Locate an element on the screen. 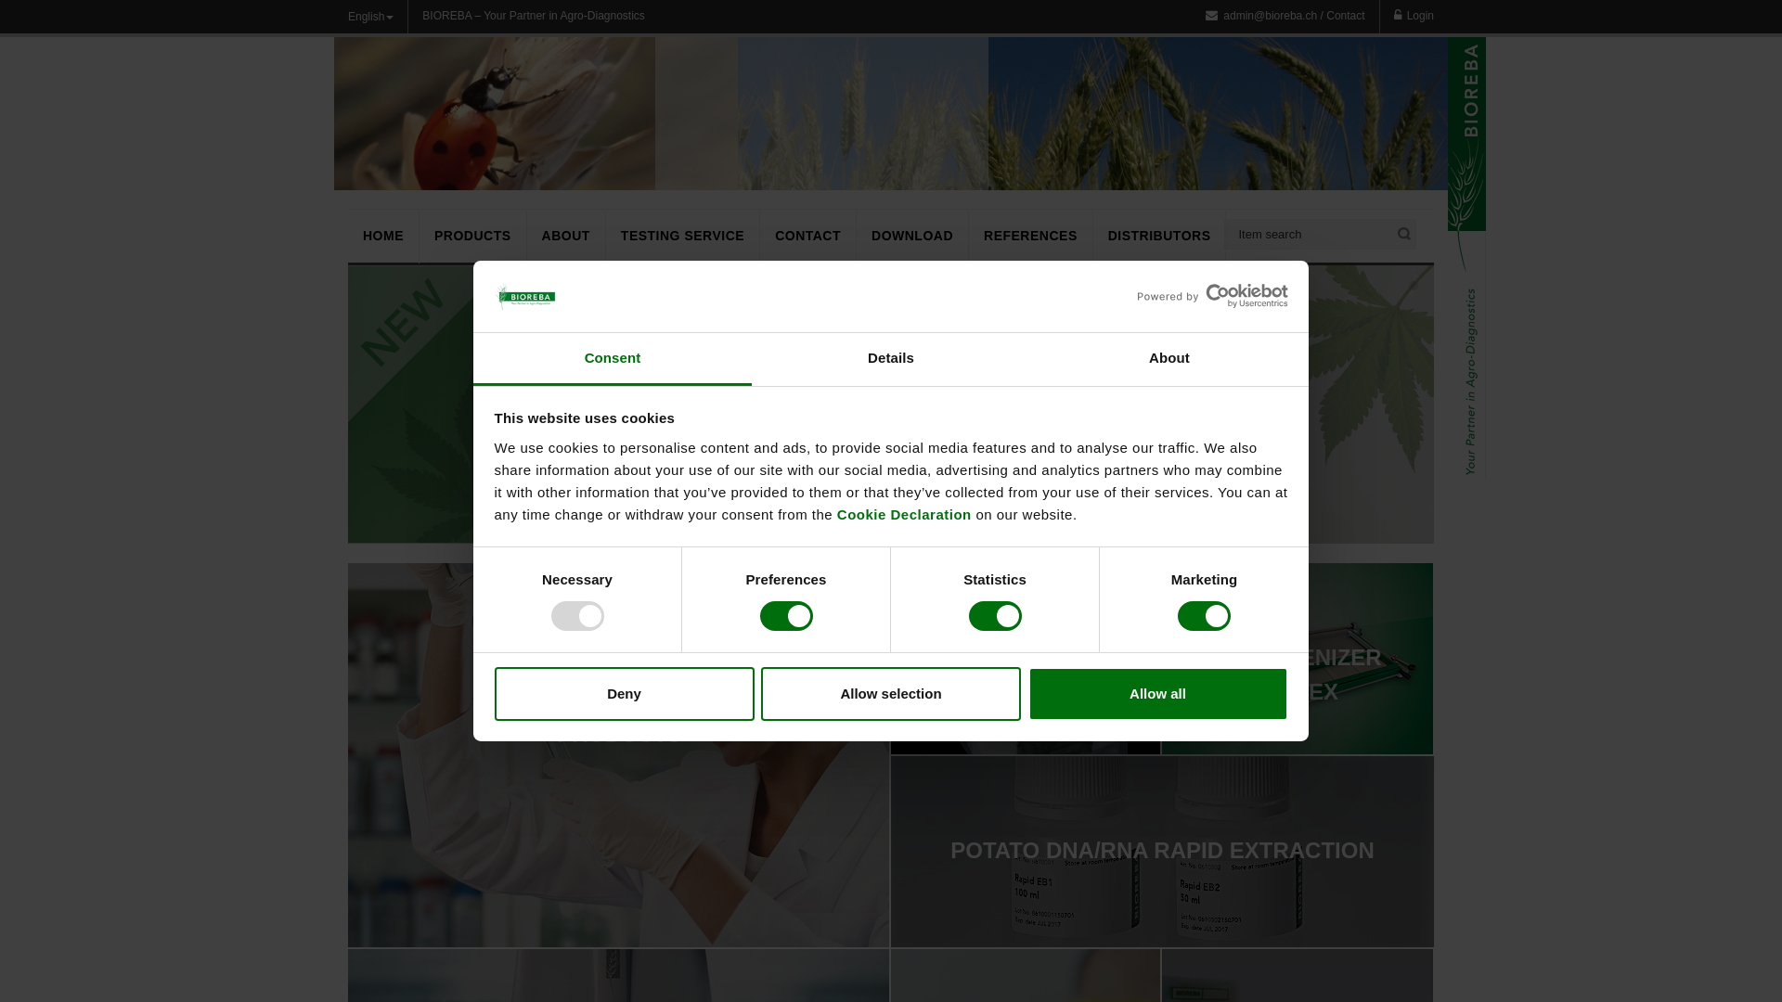 The image size is (1782, 1002). POTATO DNA/RNA RAPID EXTRACTION is located at coordinates (1162, 853).